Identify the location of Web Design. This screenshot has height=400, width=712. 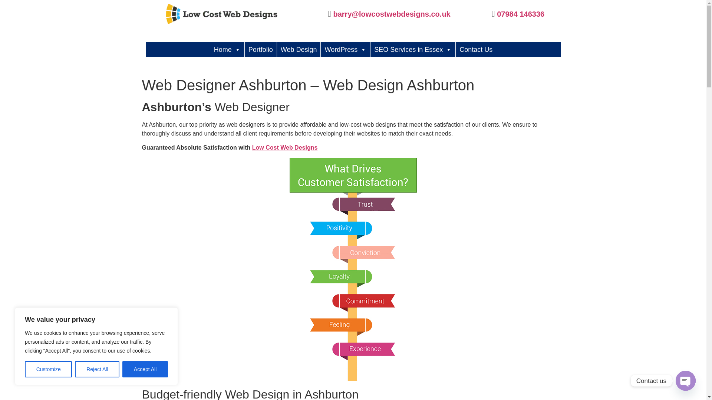
(299, 50).